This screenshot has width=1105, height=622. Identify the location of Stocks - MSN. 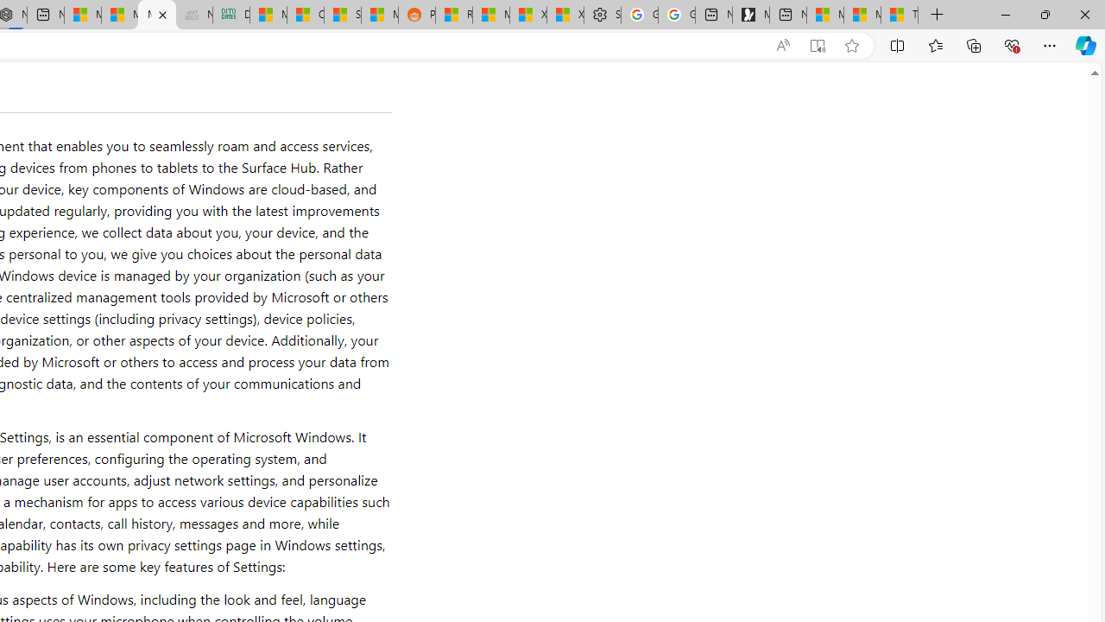
(343, 16).